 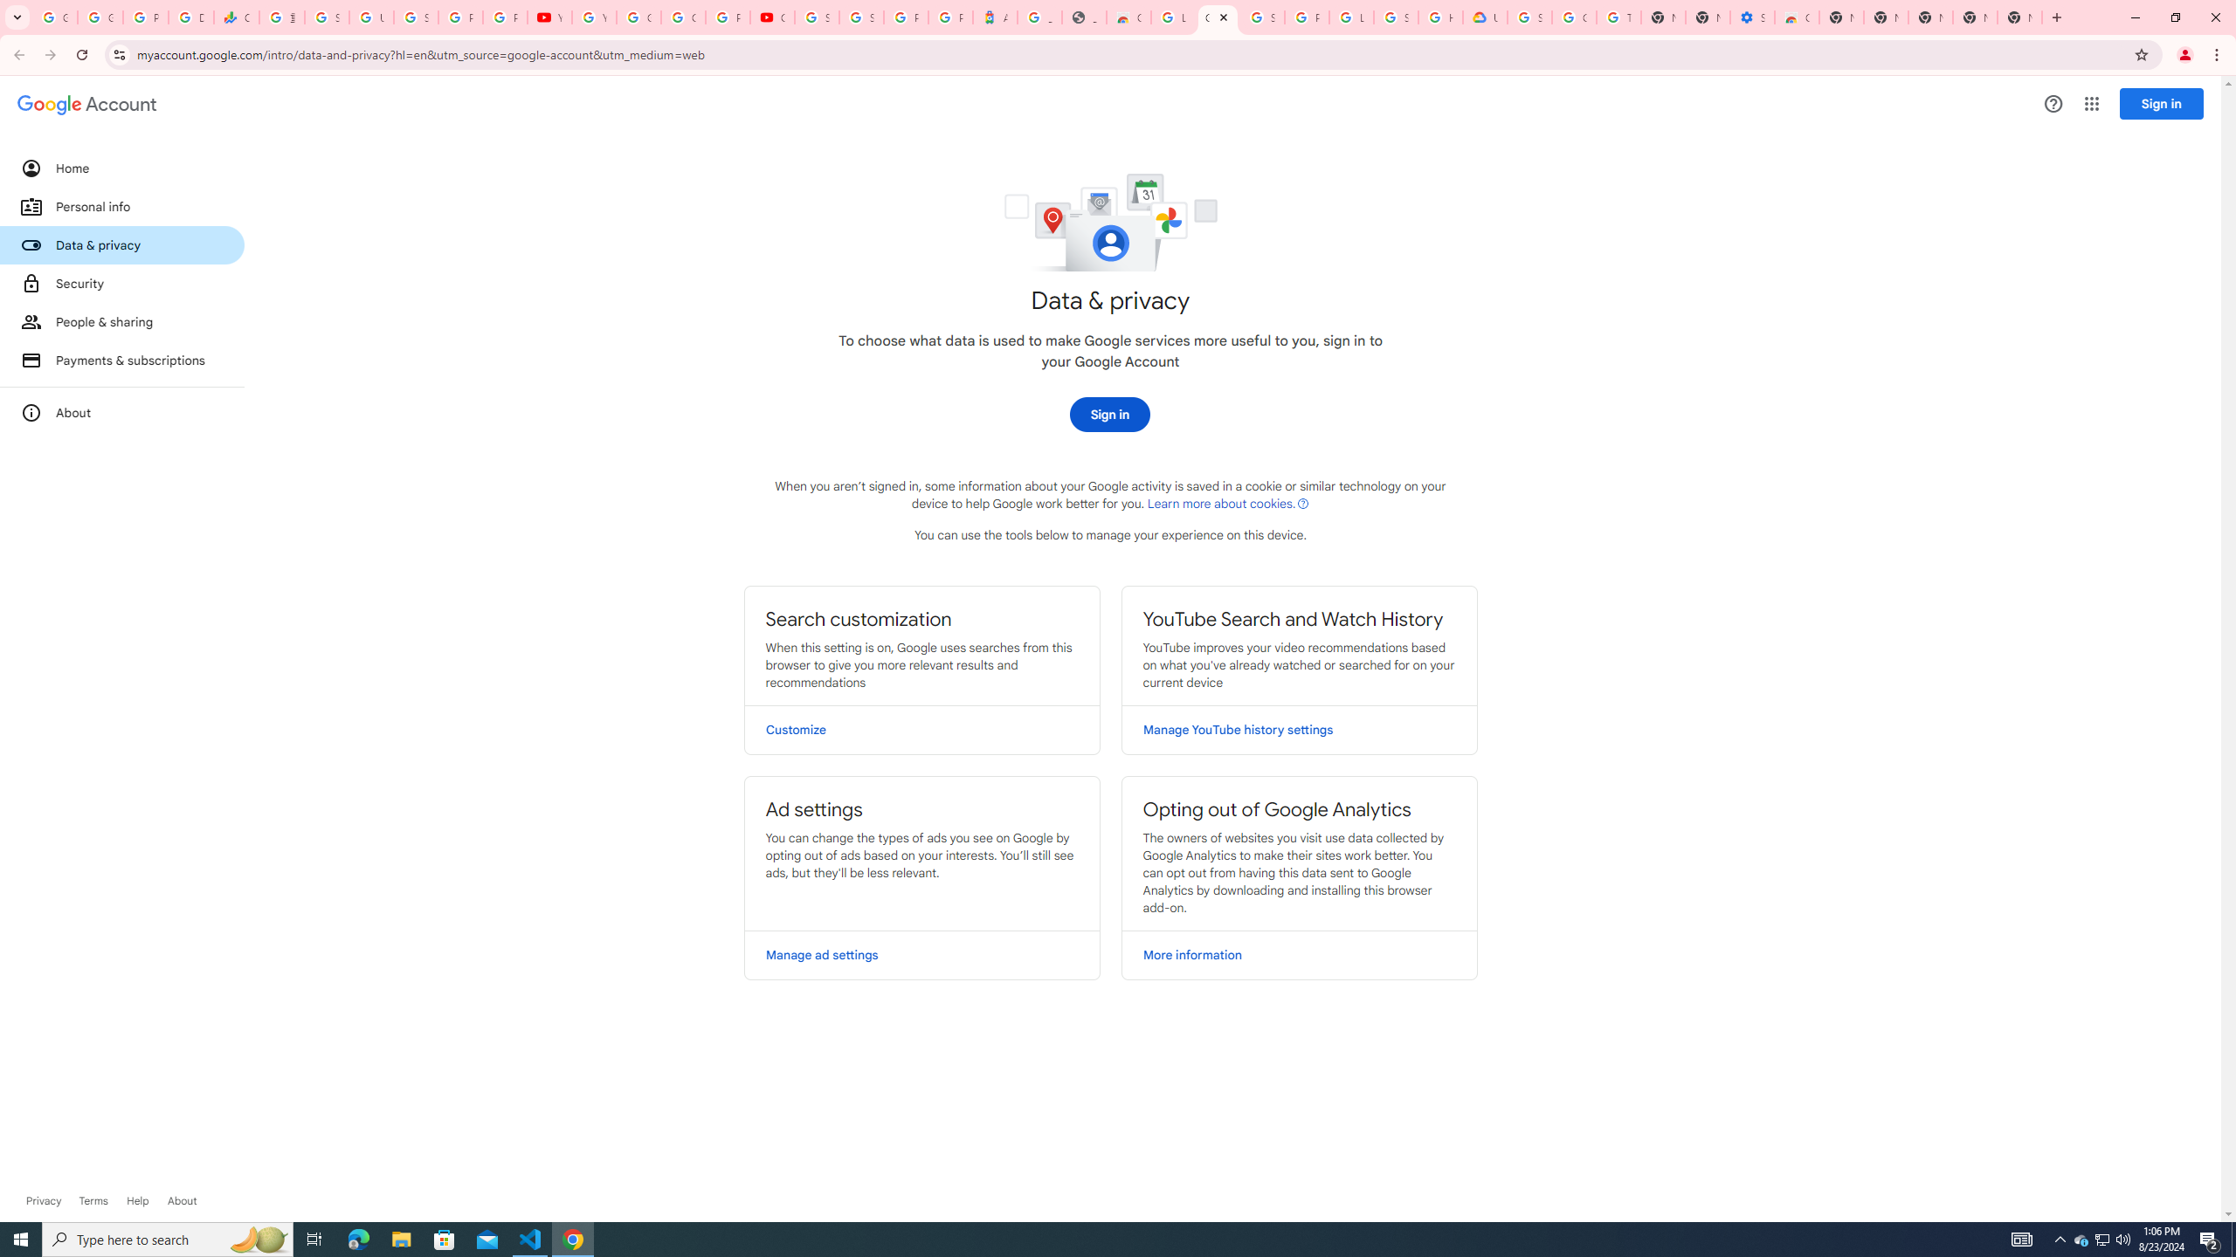 I want to click on Atour Hotel - Google hotels, so click(x=996, y=17).